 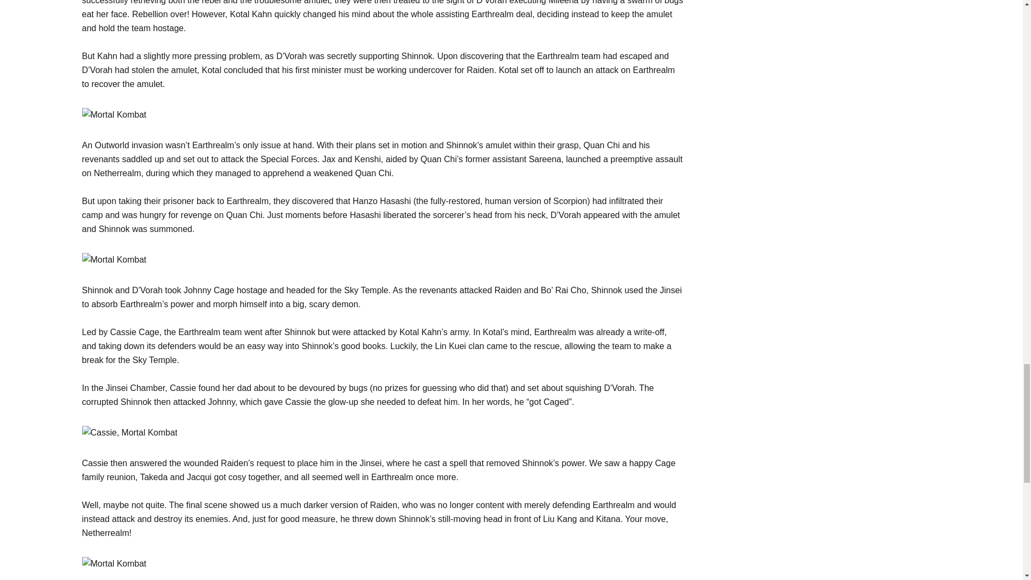 I want to click on Mortal Kombat, so click(x=129, y=432).